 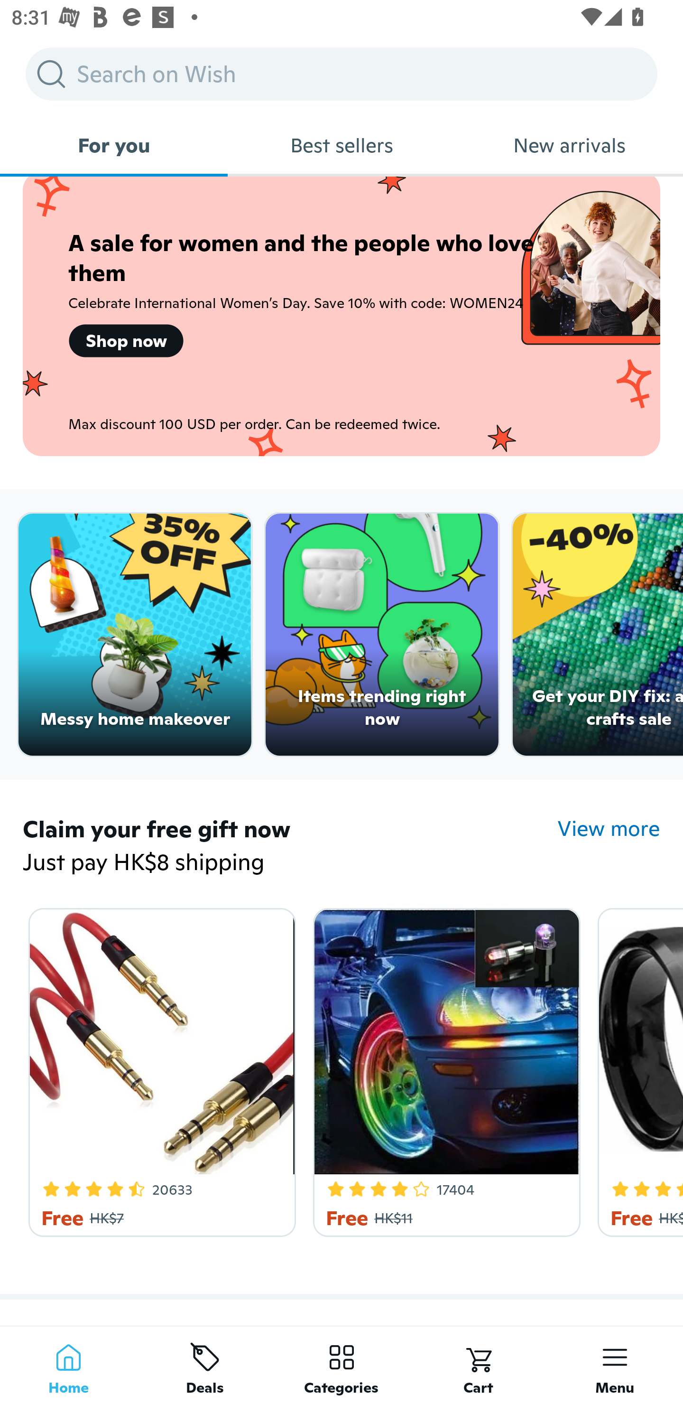 I want to click on New arrivals, so click(x=569, y=145).